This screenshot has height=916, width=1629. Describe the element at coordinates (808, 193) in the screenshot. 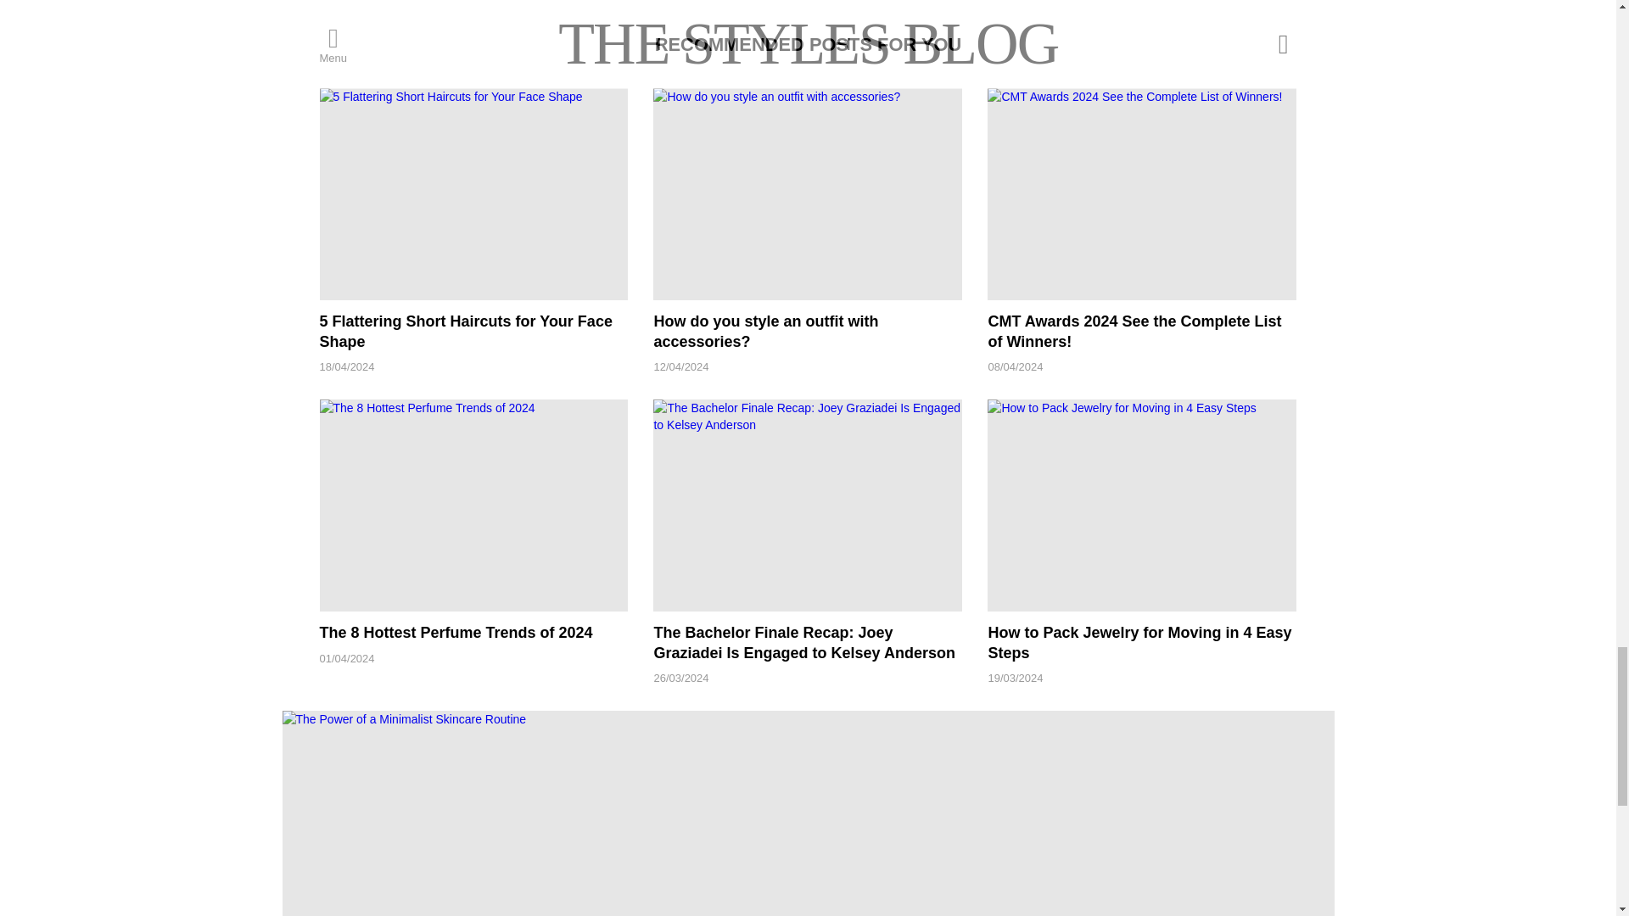

I see `How do you style an outfit with accessories?` at that location.